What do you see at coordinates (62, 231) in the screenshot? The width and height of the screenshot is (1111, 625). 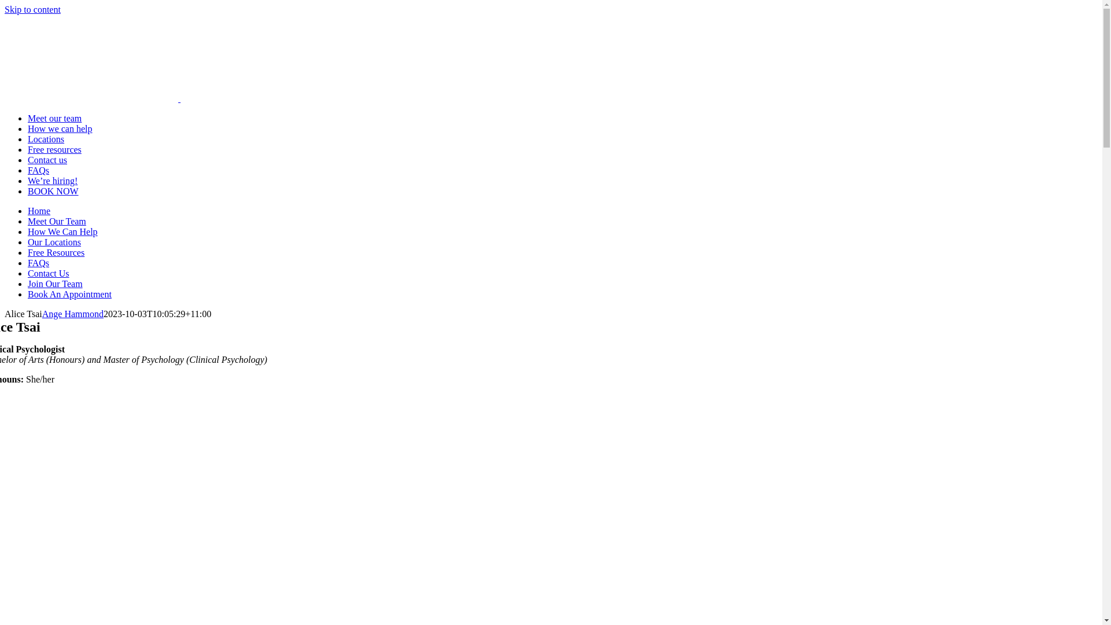 I see `How We Can Help` at bounding box center [62, 231].